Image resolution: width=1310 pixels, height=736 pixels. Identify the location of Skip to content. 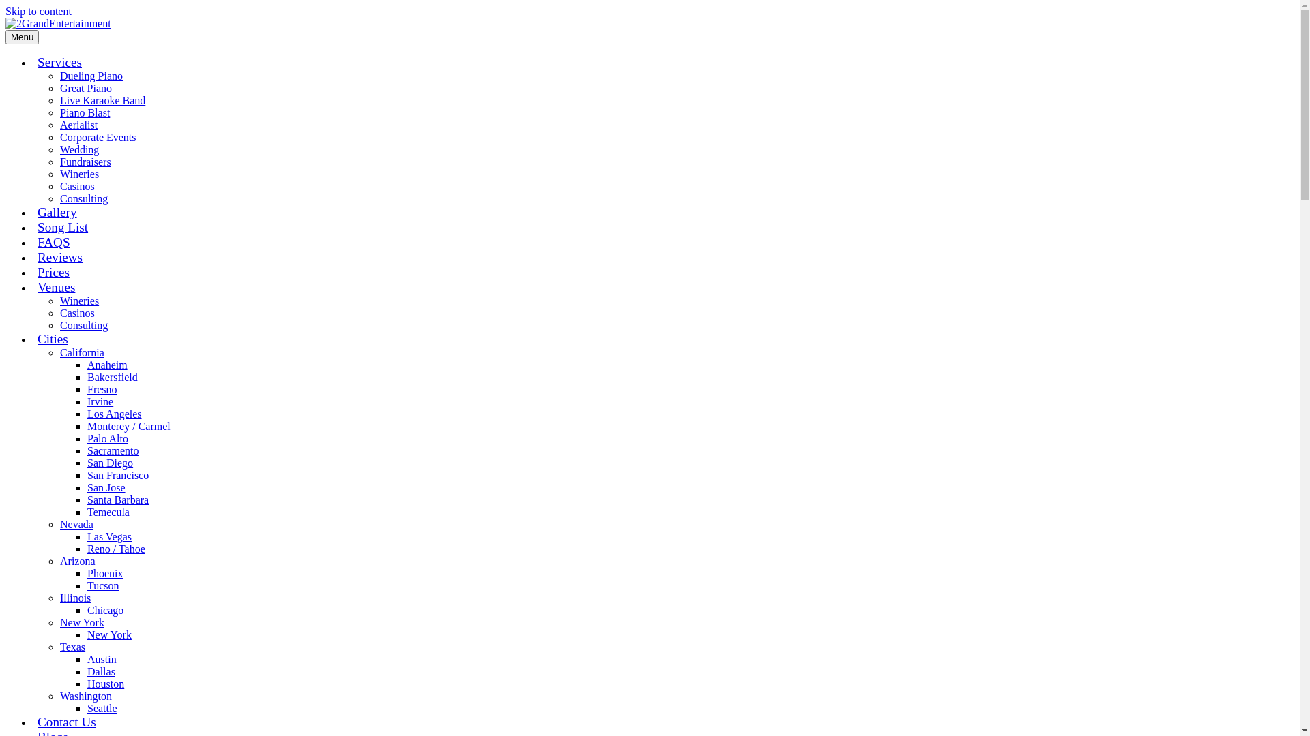
(38, 11).